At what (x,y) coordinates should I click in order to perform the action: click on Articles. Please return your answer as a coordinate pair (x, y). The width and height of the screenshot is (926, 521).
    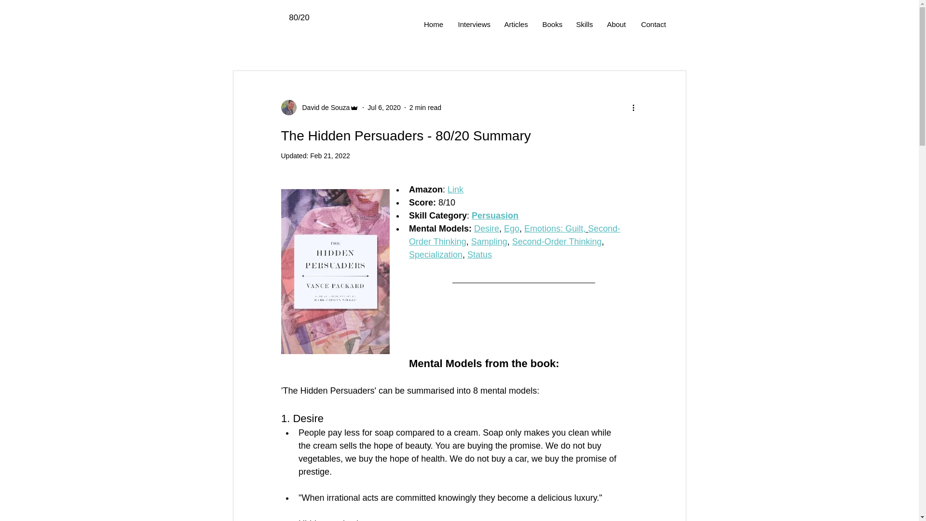
    Looking at the image, I should click on (516, 24).